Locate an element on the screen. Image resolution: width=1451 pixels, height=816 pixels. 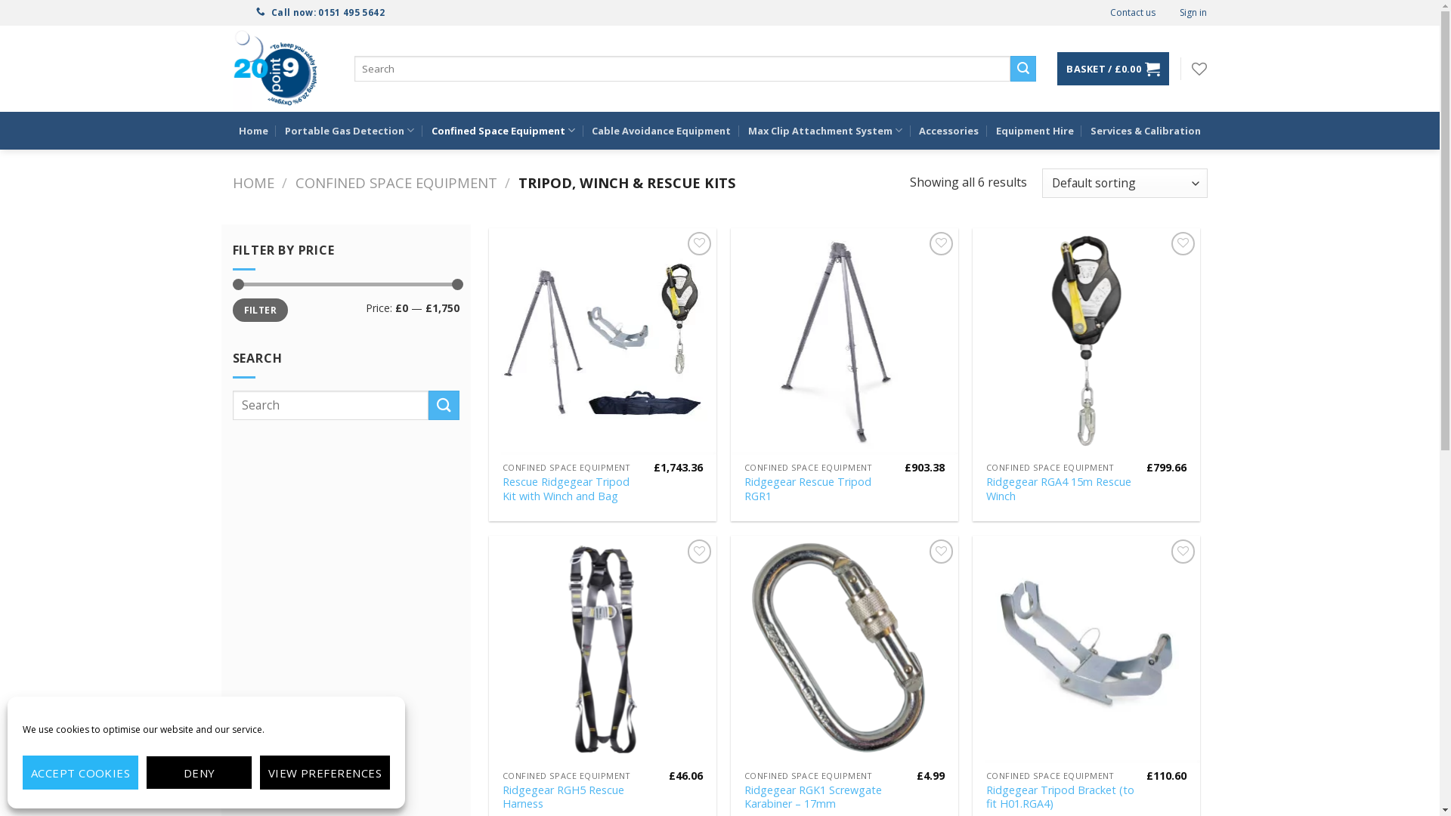
DENY is located at coordinates (199, 772).